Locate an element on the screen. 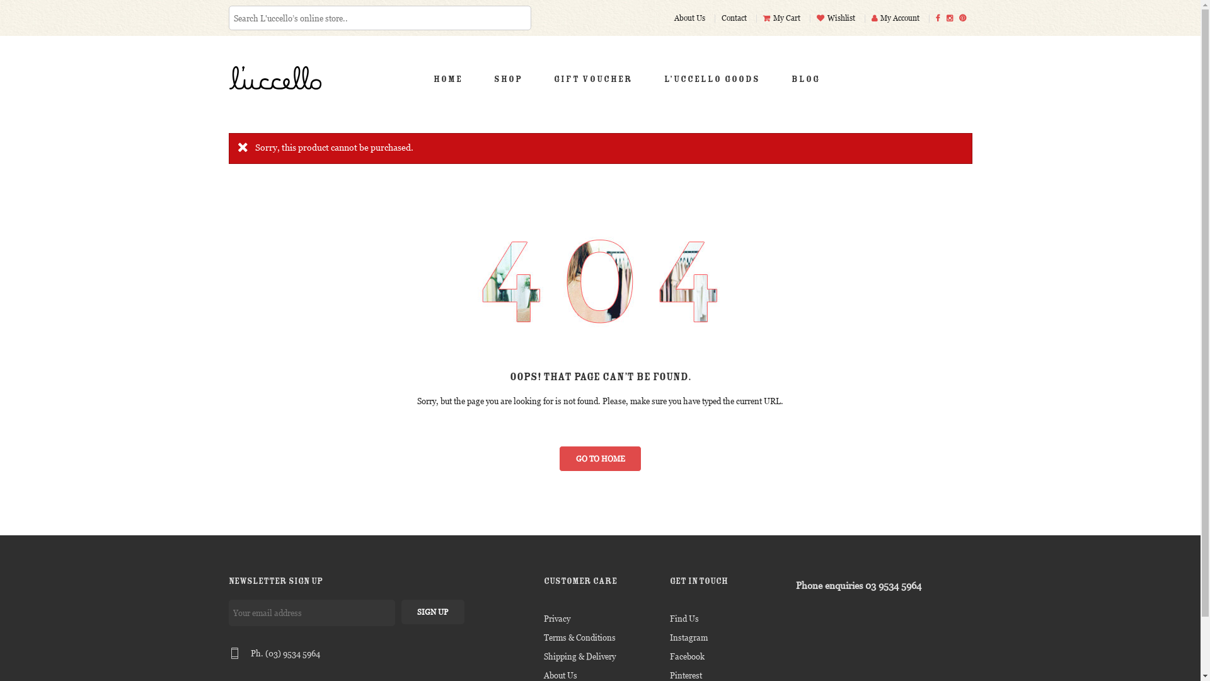 Image resolution: width=1210 pixels, height=681 pixels. <i class="fa fa-facebook"></i> is located at coordinates (940, 18).